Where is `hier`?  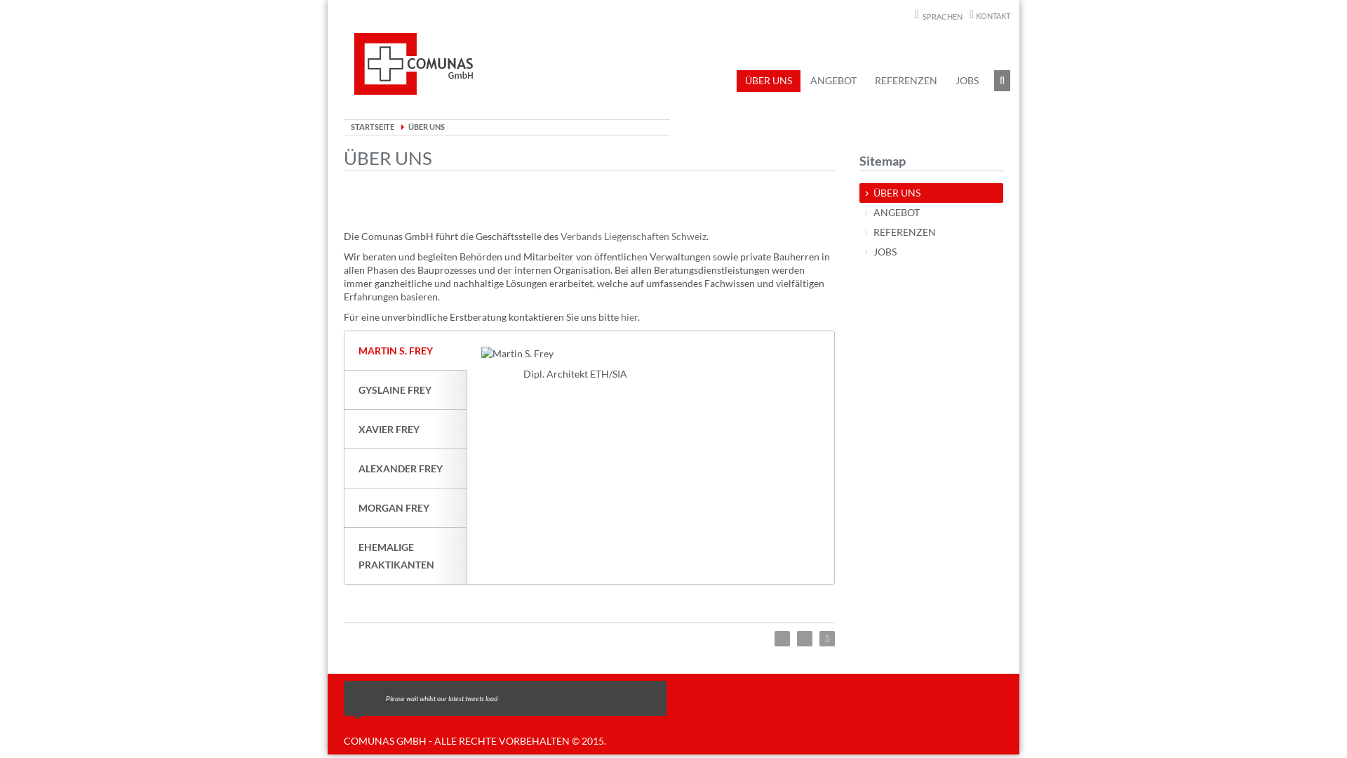 hier is located at coordinates (629, 317).